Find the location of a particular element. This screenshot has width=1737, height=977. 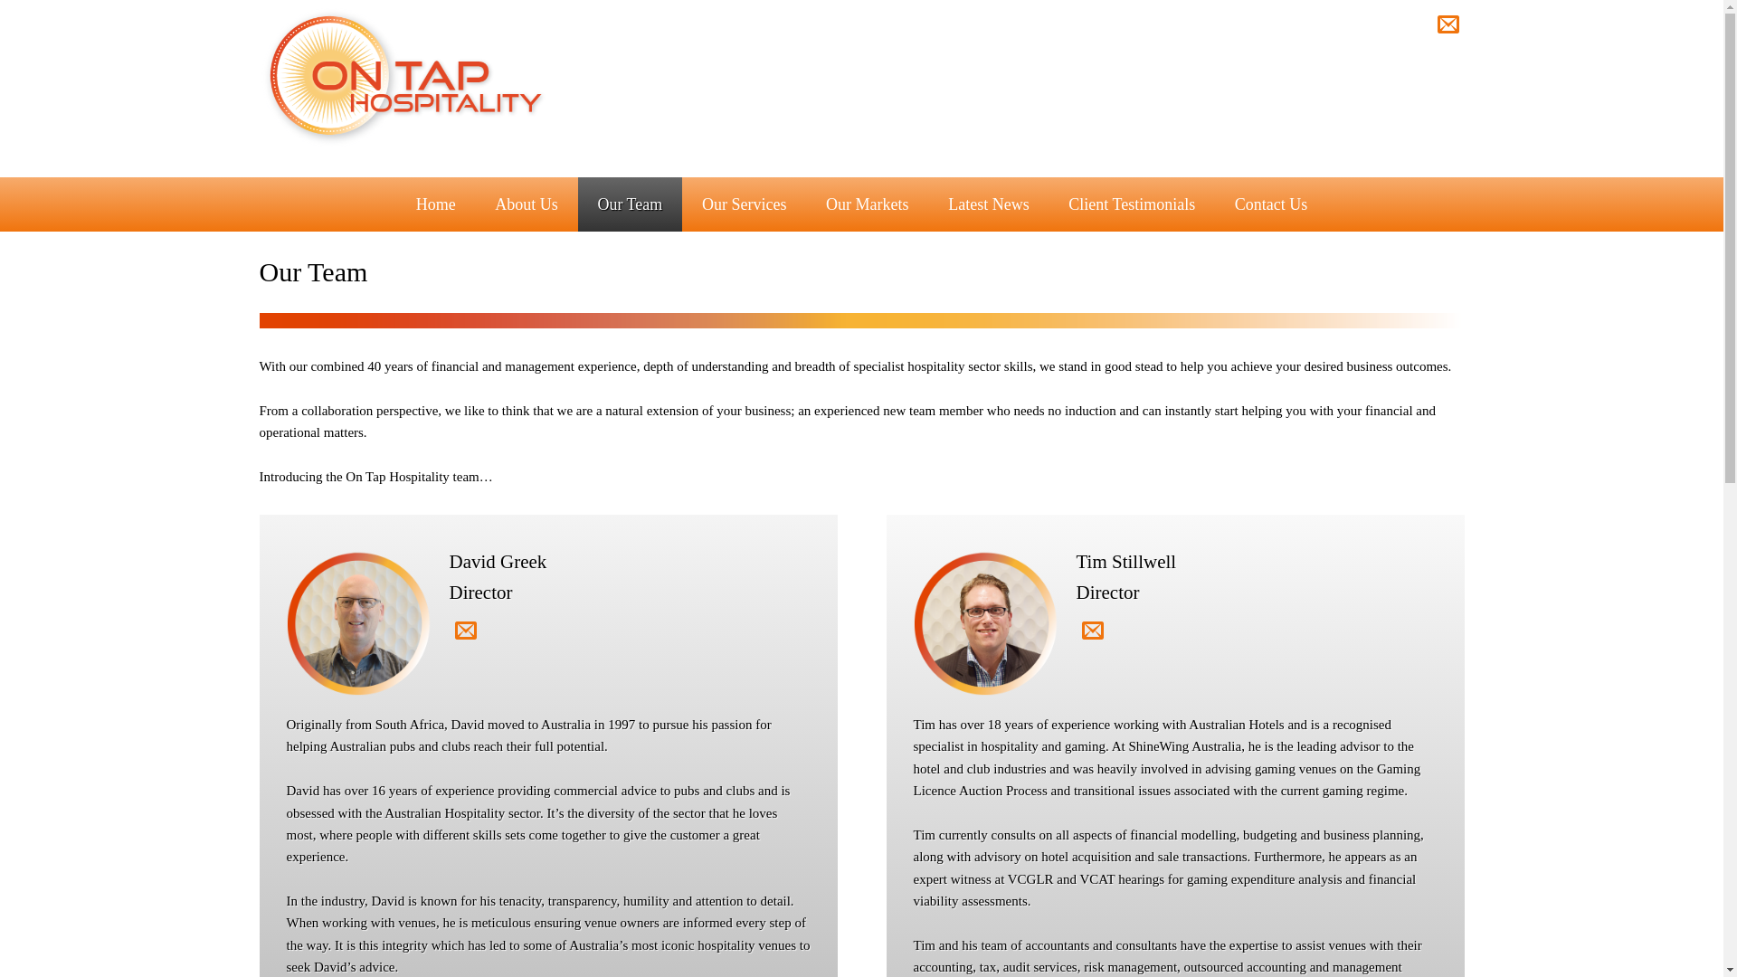

Client Testimonials is located at coordinates (1132, 204).